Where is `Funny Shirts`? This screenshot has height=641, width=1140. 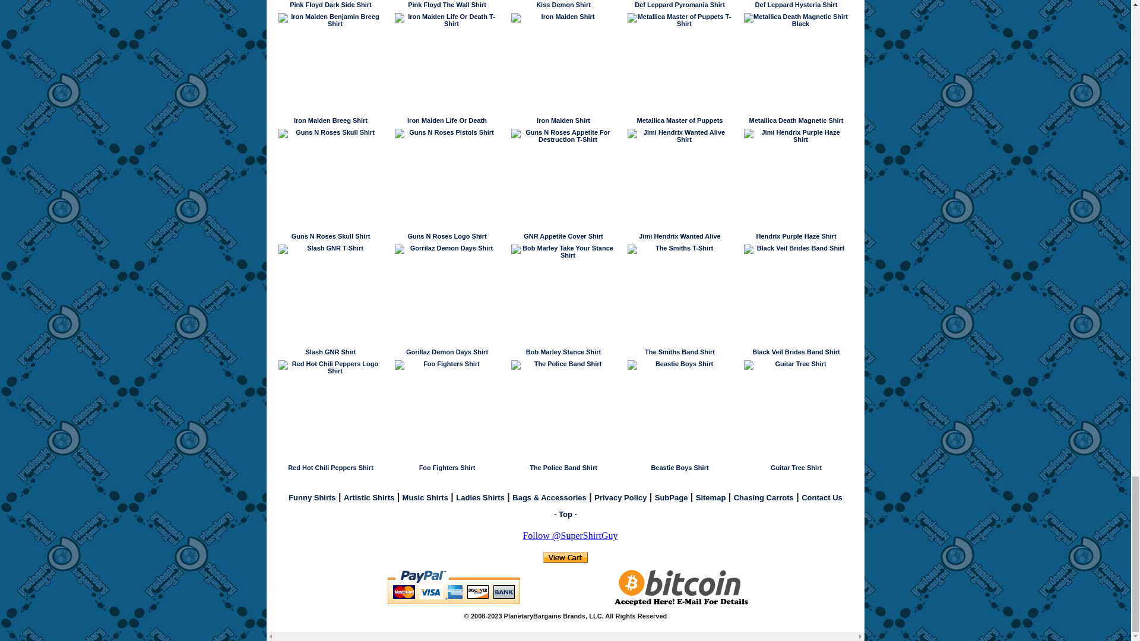 Funny Shirts is located at coordinates (311, 497).